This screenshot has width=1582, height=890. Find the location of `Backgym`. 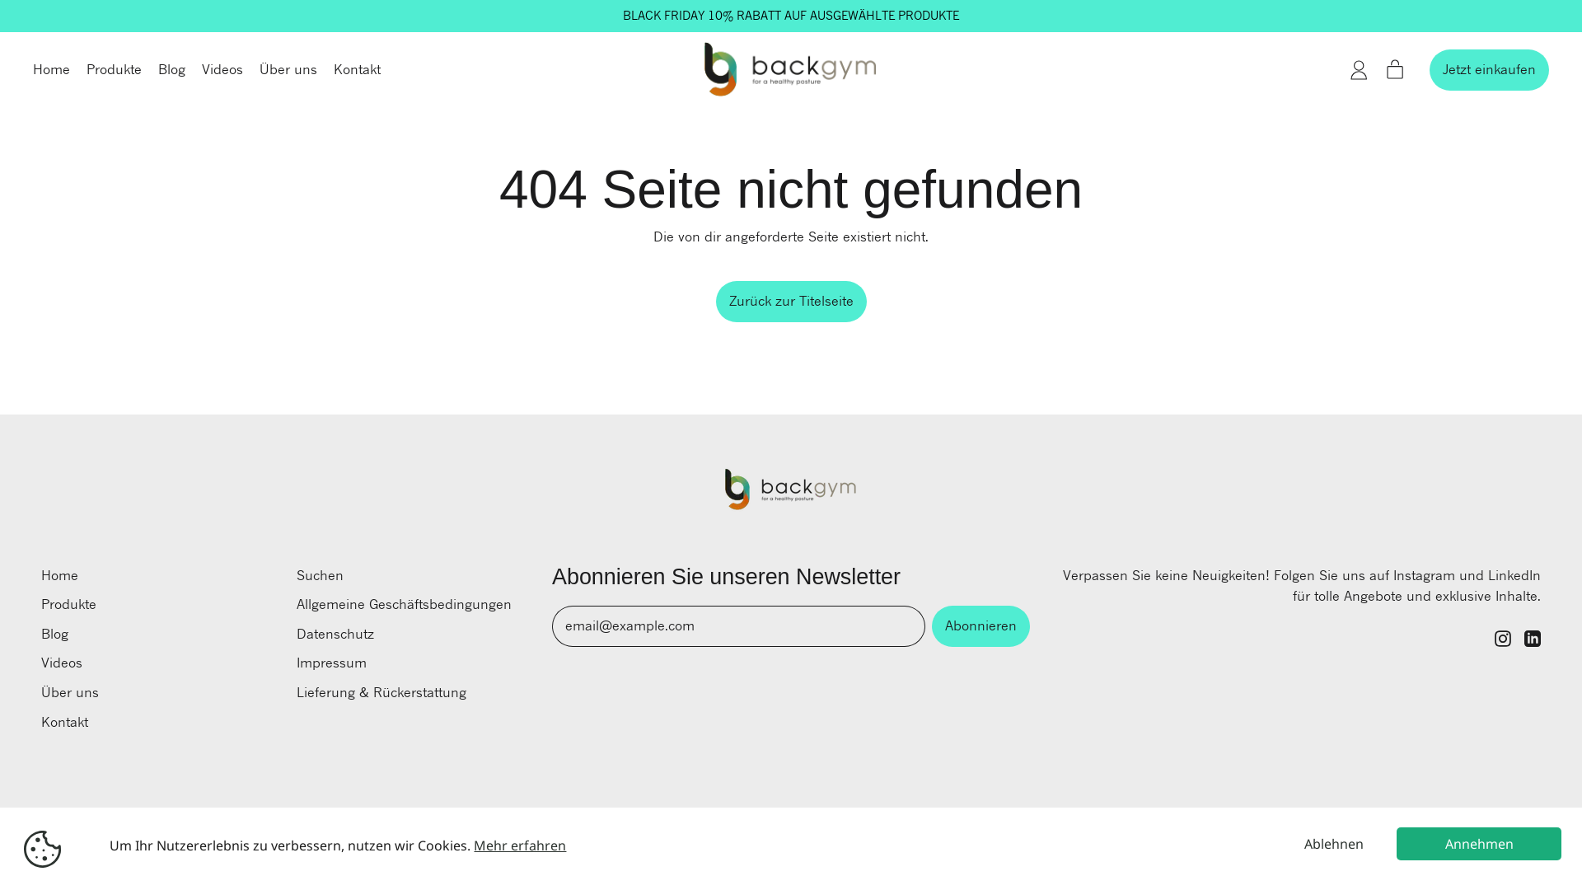

Backgym is located at coordinates (115, 827).